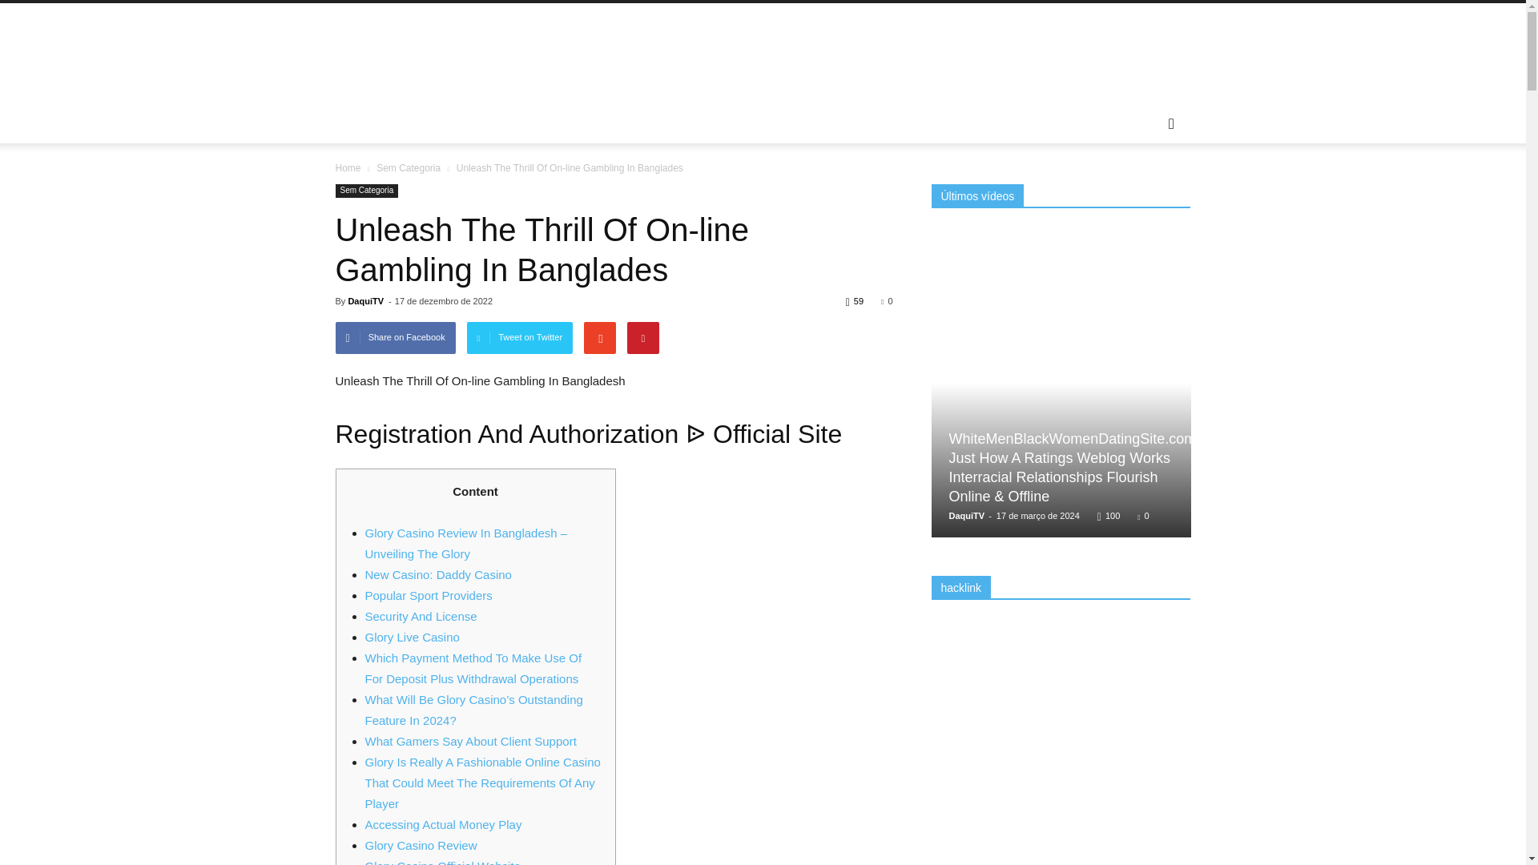  Describe the element at coordinates (521, 337) in the screenshot. I see `Tweet on Twitter` at that location.